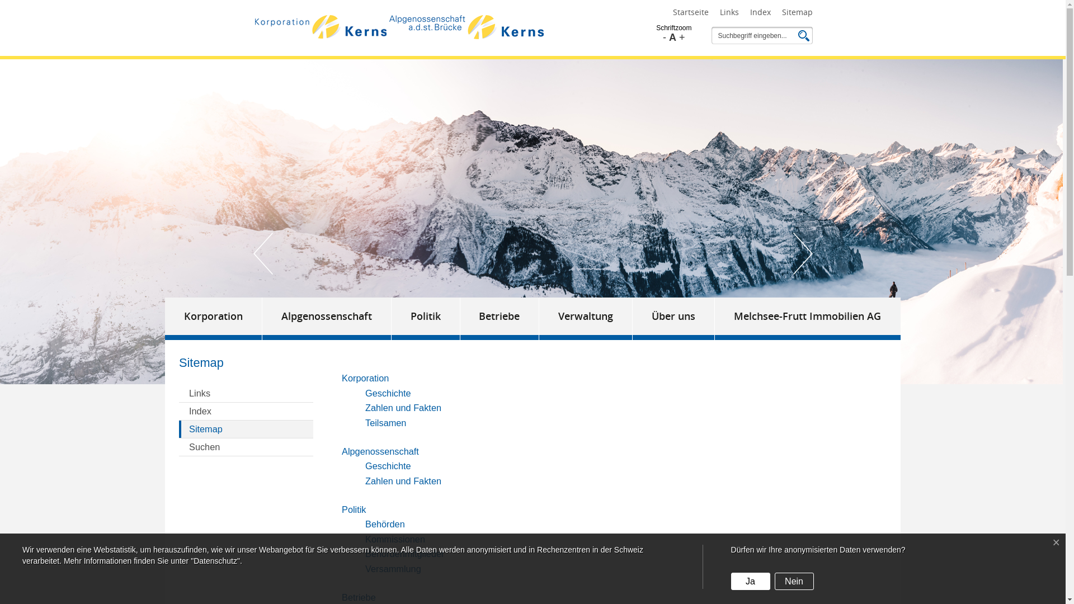 This screenshot has height=604, width=1074. Describe the element at coordinates (246, 394) in the screenshot. I see `Links` at that location.